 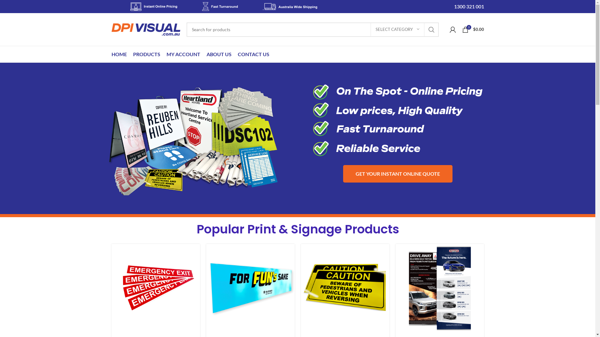 I want to click on SELECT CATEGORY, so click(x=397, y=30).